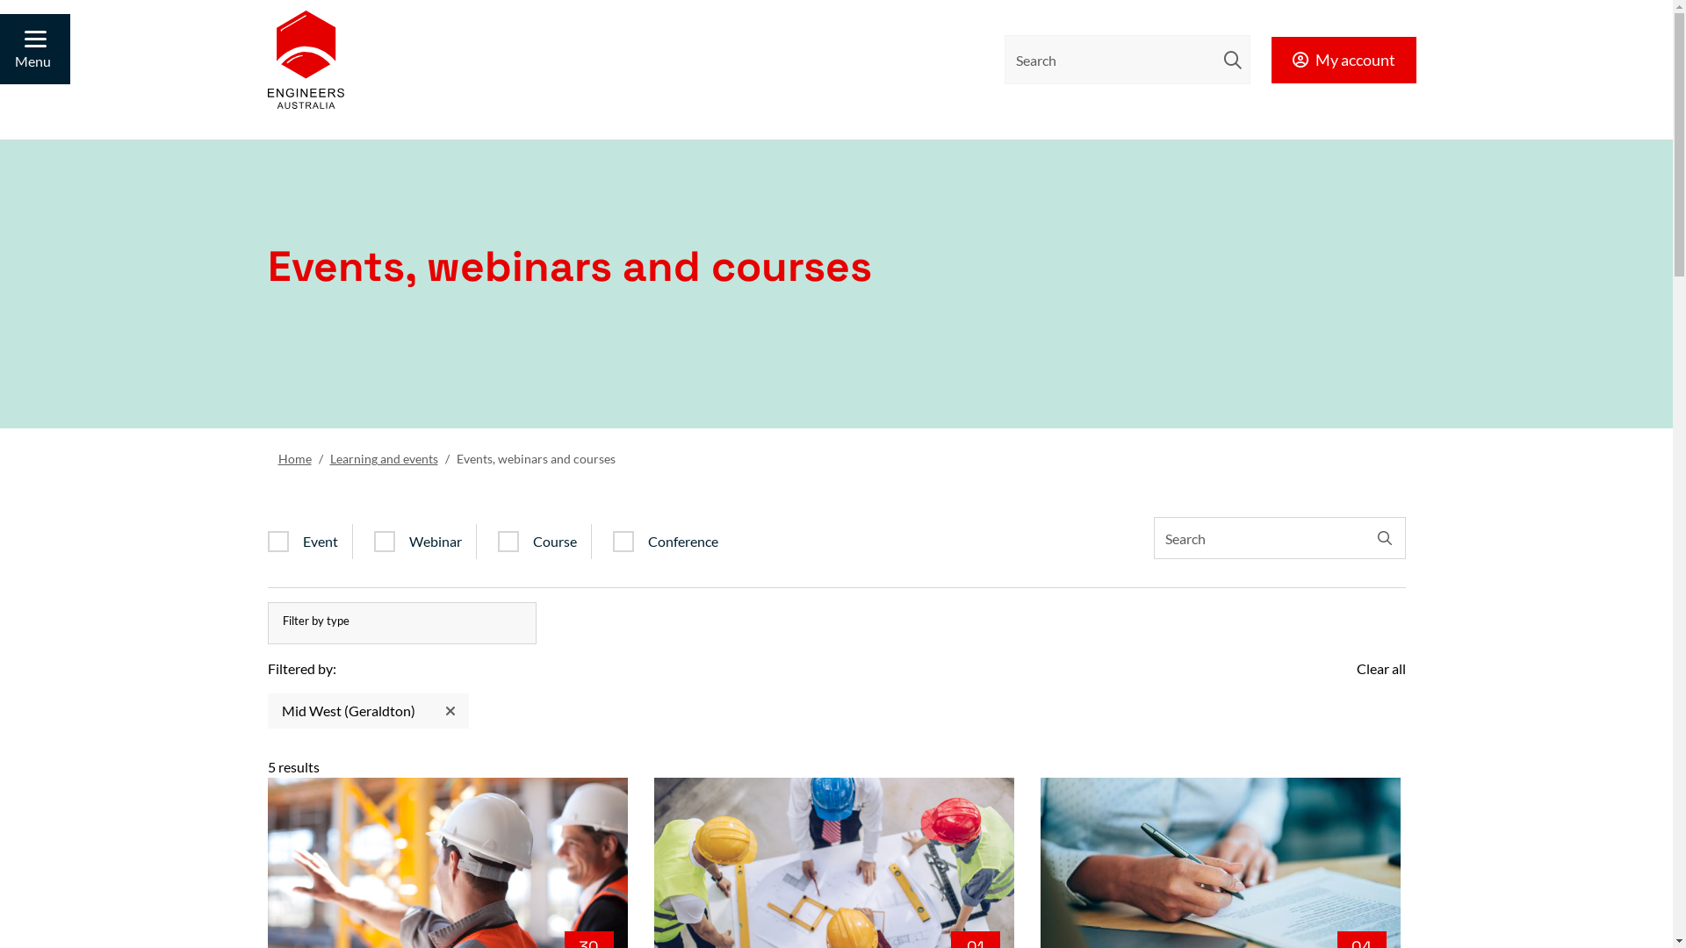  I want to click on My account, so click(1344, 60).